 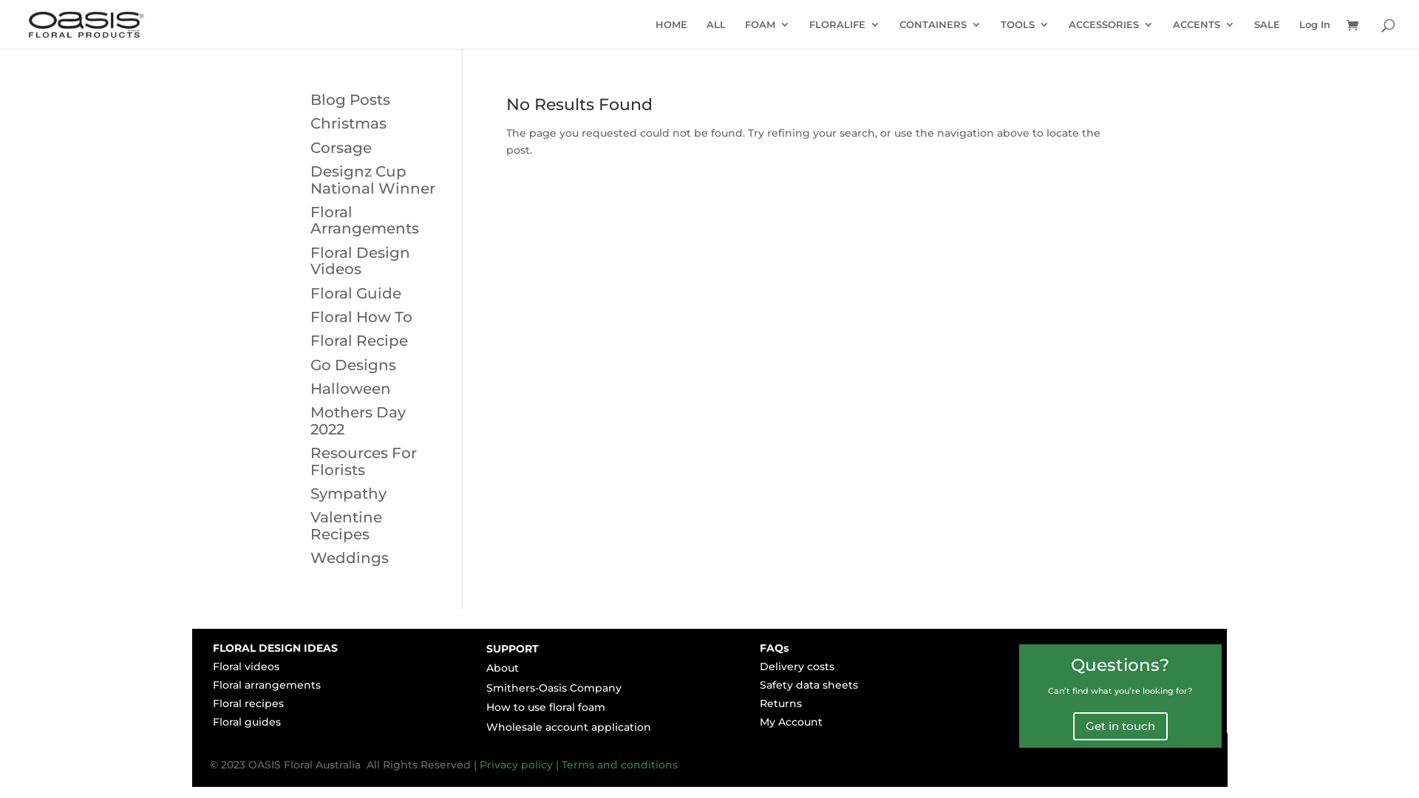 What do you see at coordinates (361, 317) in the screenshot?
I see `Floral How To` at bounding box center [361, 317].